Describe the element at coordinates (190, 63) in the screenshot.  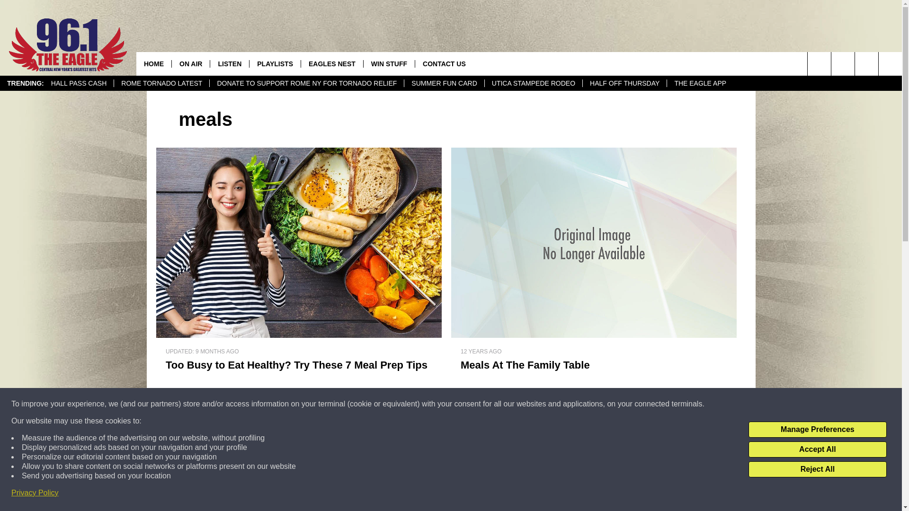
I see `ON AIR` at that location.